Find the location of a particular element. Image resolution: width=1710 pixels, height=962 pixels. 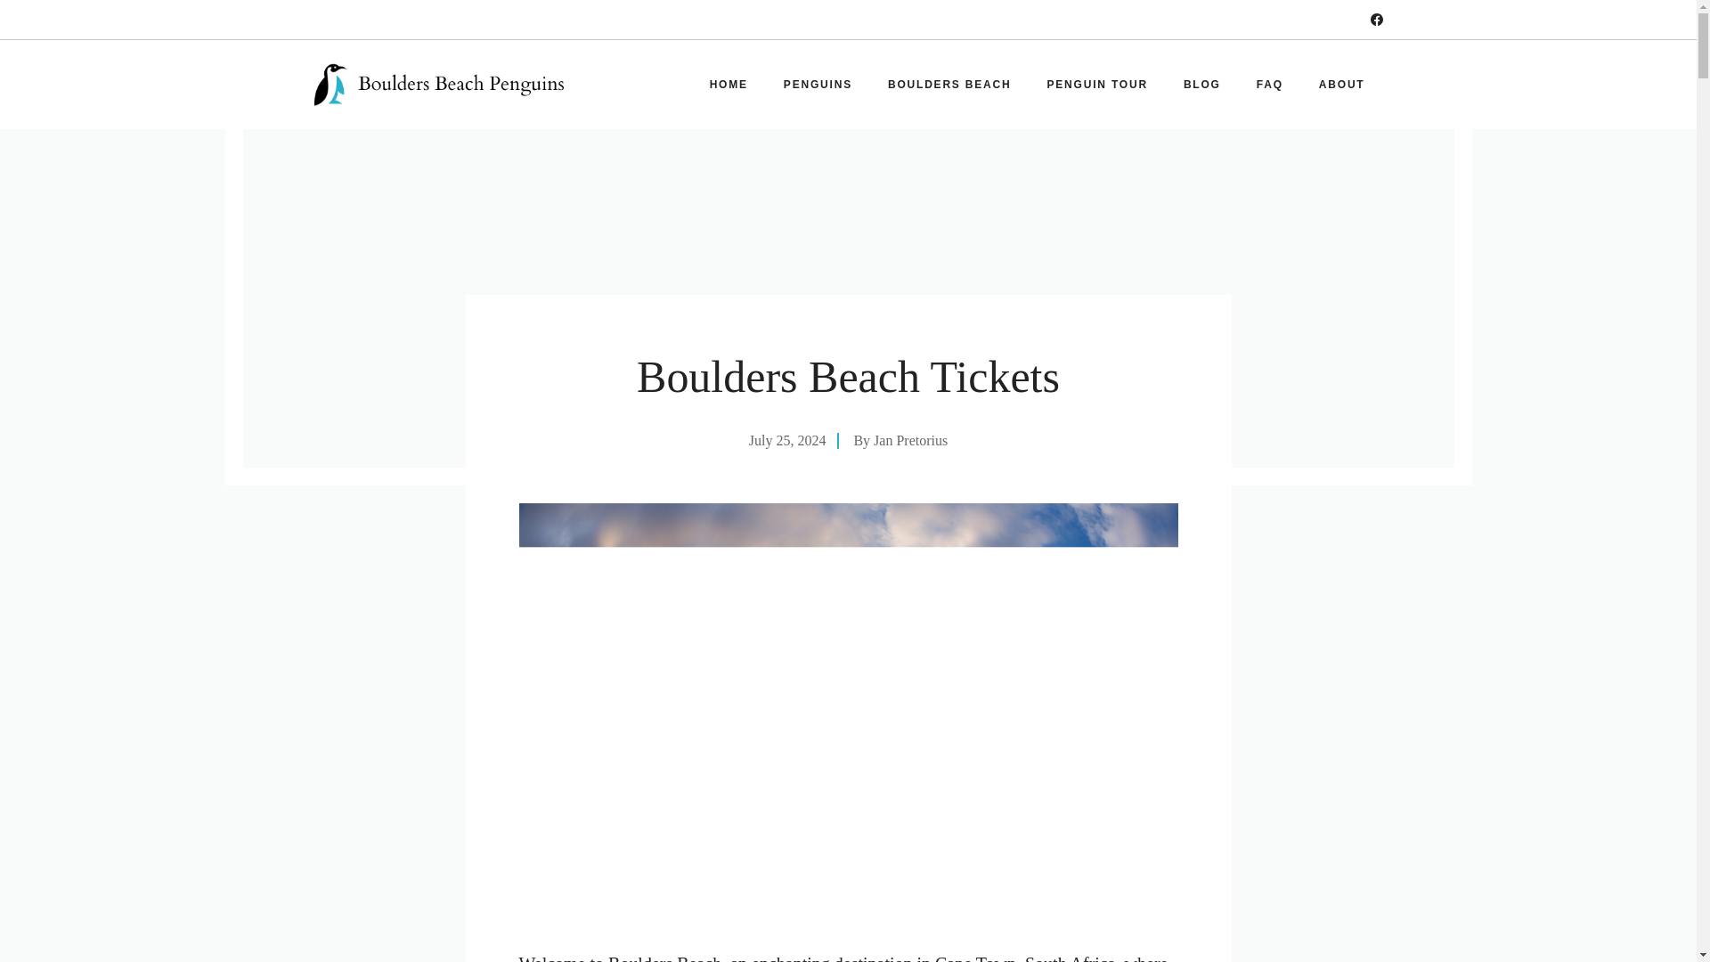

BOULDERS BEACH is located at coordinates (949, 84).